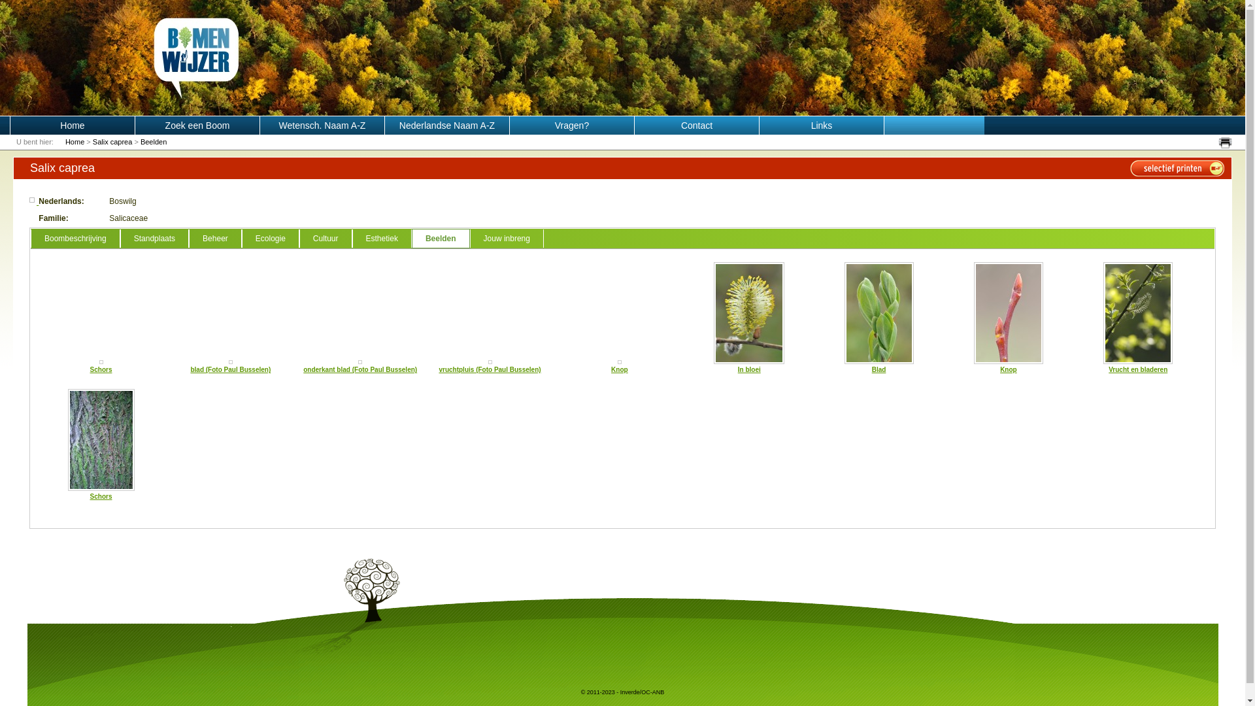  What do you see at coordinates (620, 362) in the screenshot?
I see `Knop` at bounding box center [620, 362].